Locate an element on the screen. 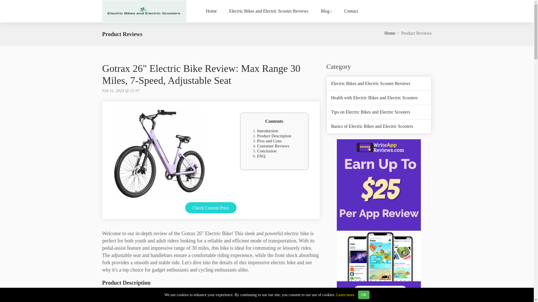 The image size is (538, 302). Home is located at coordinates (211, 11).